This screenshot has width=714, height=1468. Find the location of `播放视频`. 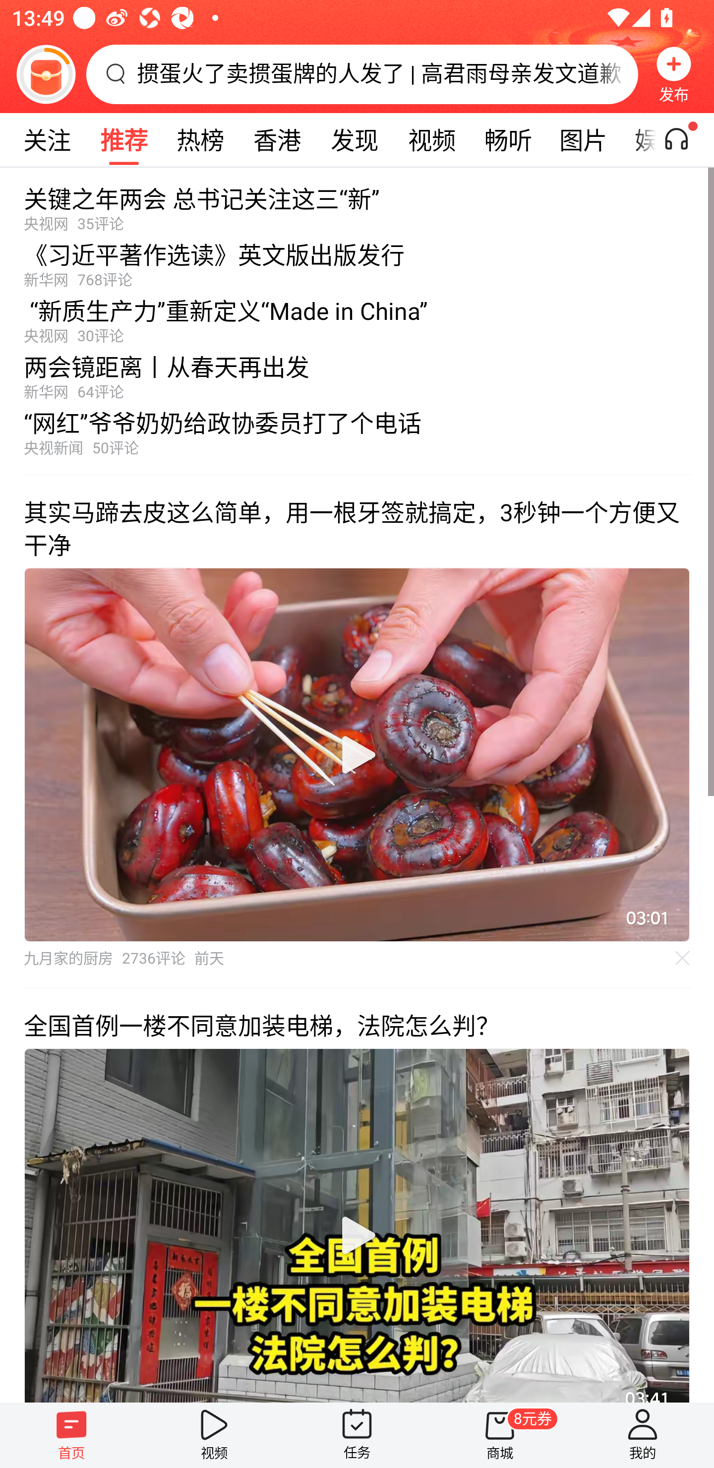

播放视频 is located at coordinates (357, 755).